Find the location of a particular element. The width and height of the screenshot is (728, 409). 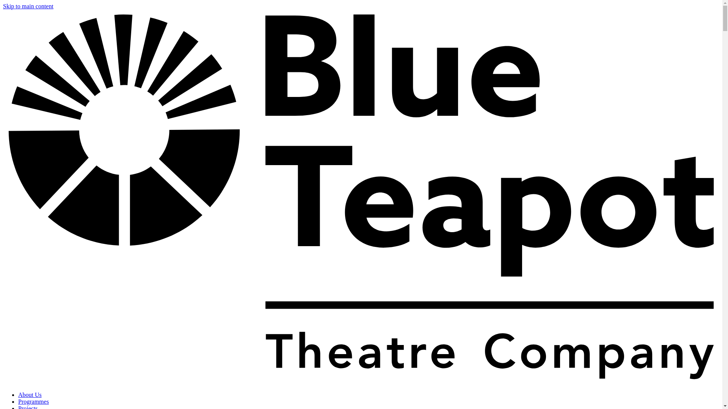

About Us is located at coordinates (30, 395).